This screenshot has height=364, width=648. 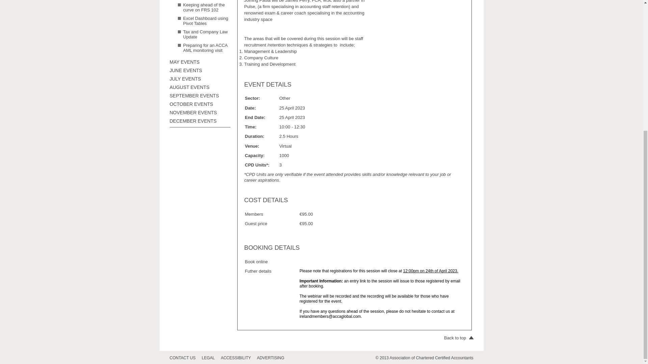 What do you see at coordinates (273, 358) in the screenshot?
I see `ADVERTISING` at bounding box center [273, 358].